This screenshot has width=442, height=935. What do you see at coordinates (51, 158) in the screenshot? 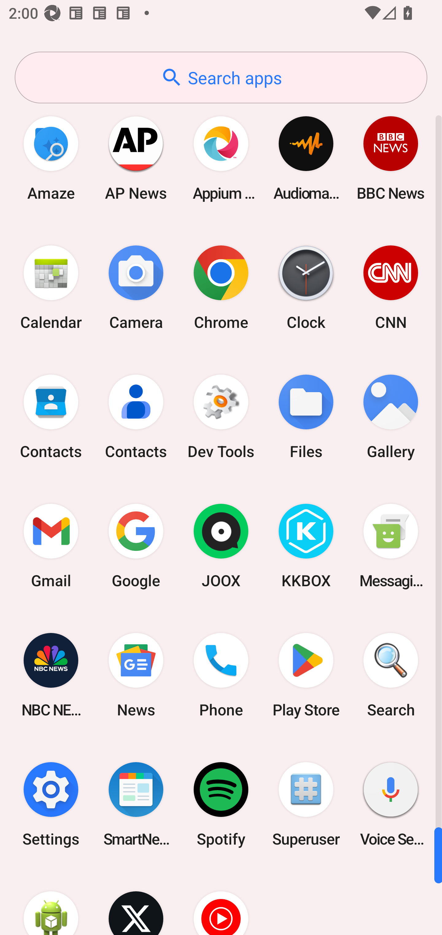
I see `Amaze` at bounding box center [51, 158].